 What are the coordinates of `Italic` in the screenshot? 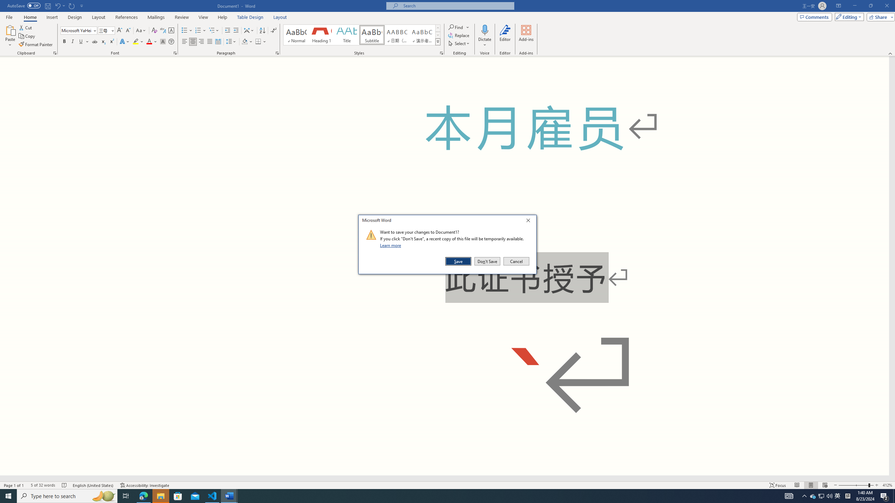 It's located at (73, 42).